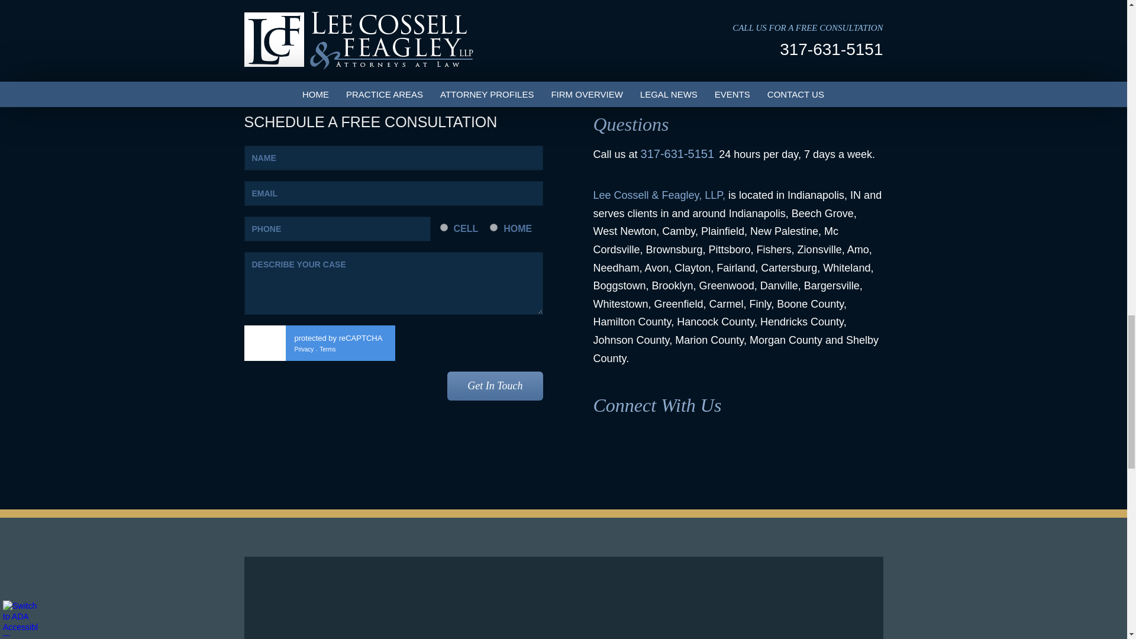 Image resolution: width=1136 pixels, height=639 pixels. What do you see at coordinates (393, 158) in the screenshot?
I see `NAME` at bounding box center [393, 158].